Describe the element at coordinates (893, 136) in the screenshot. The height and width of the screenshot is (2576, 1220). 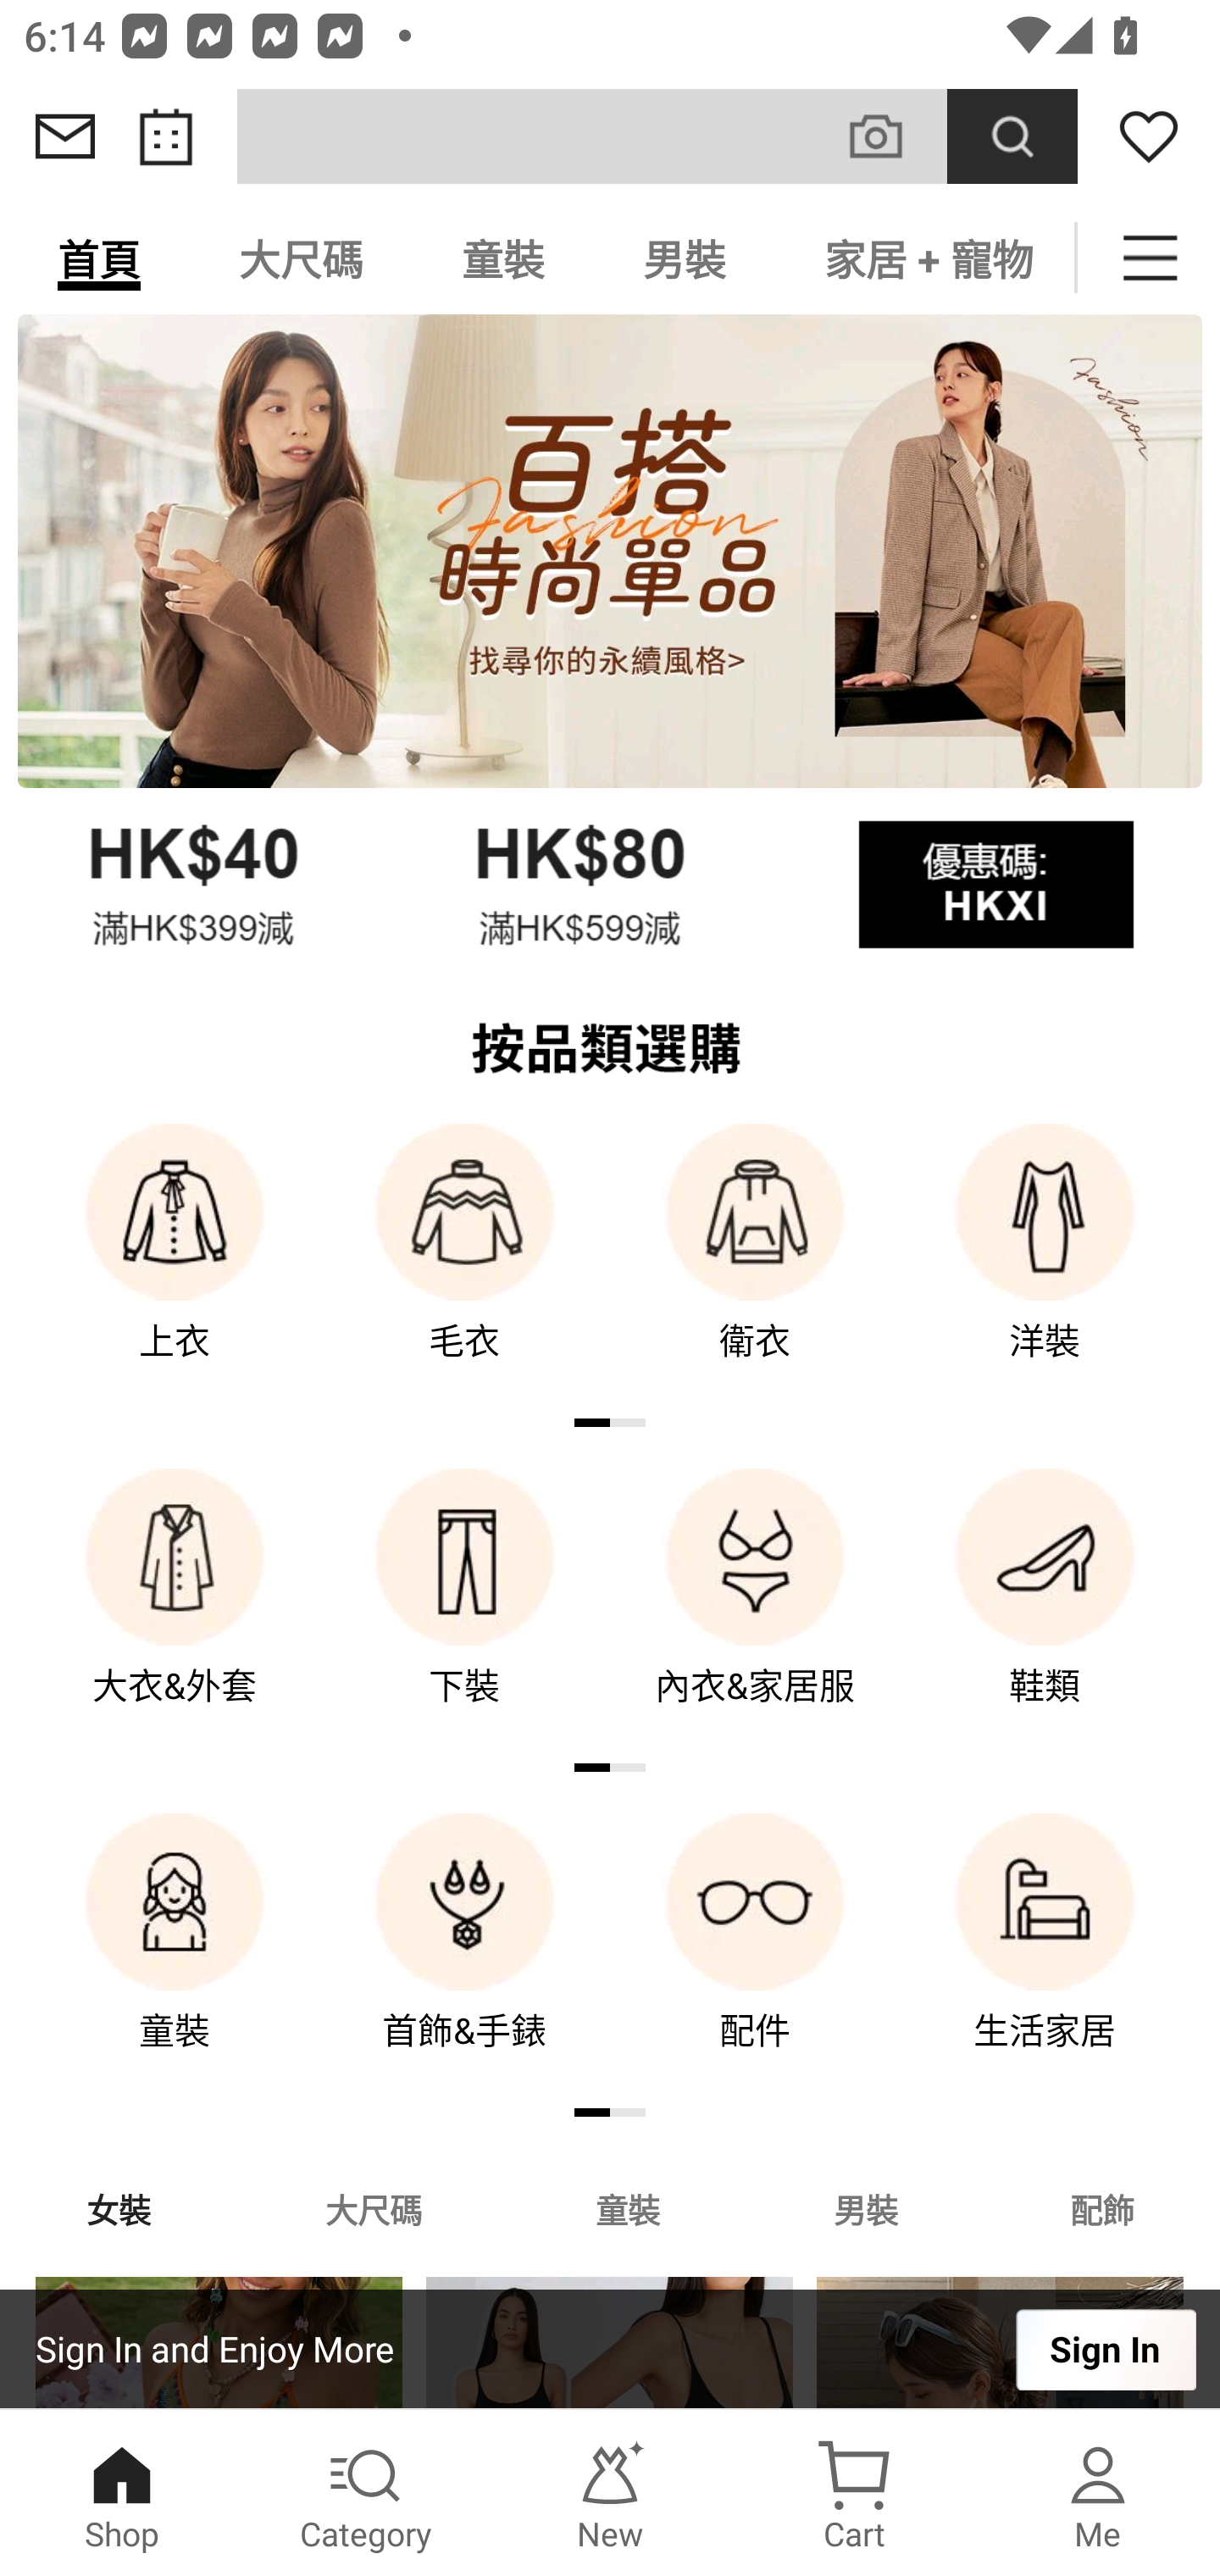
I see `VISUAL SEARCH` at that location.